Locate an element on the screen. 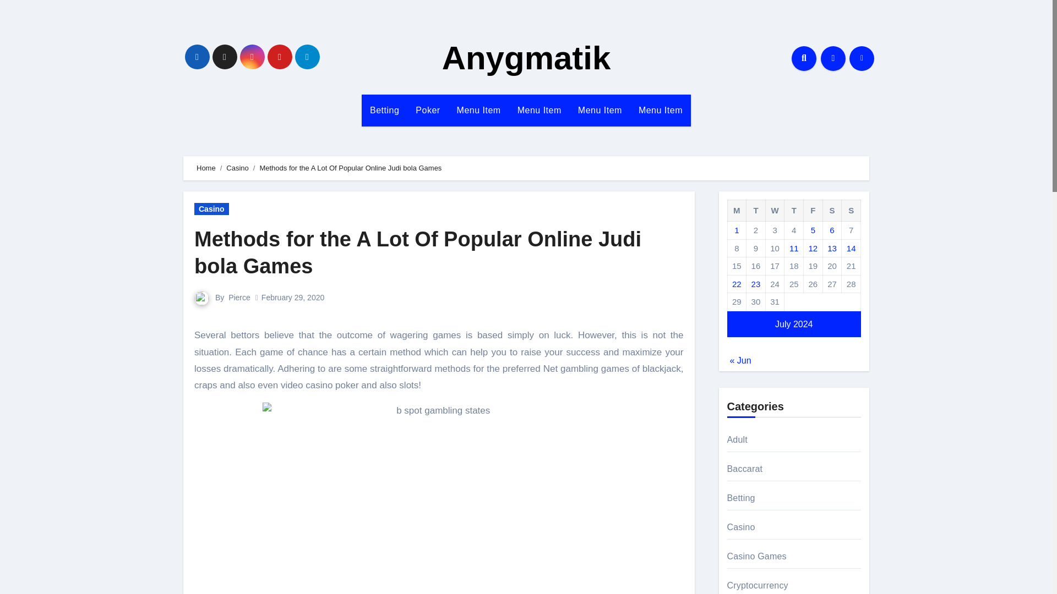 This screenshot has height=594, width=1057. Menu Item is located at coordinates (540, 110).